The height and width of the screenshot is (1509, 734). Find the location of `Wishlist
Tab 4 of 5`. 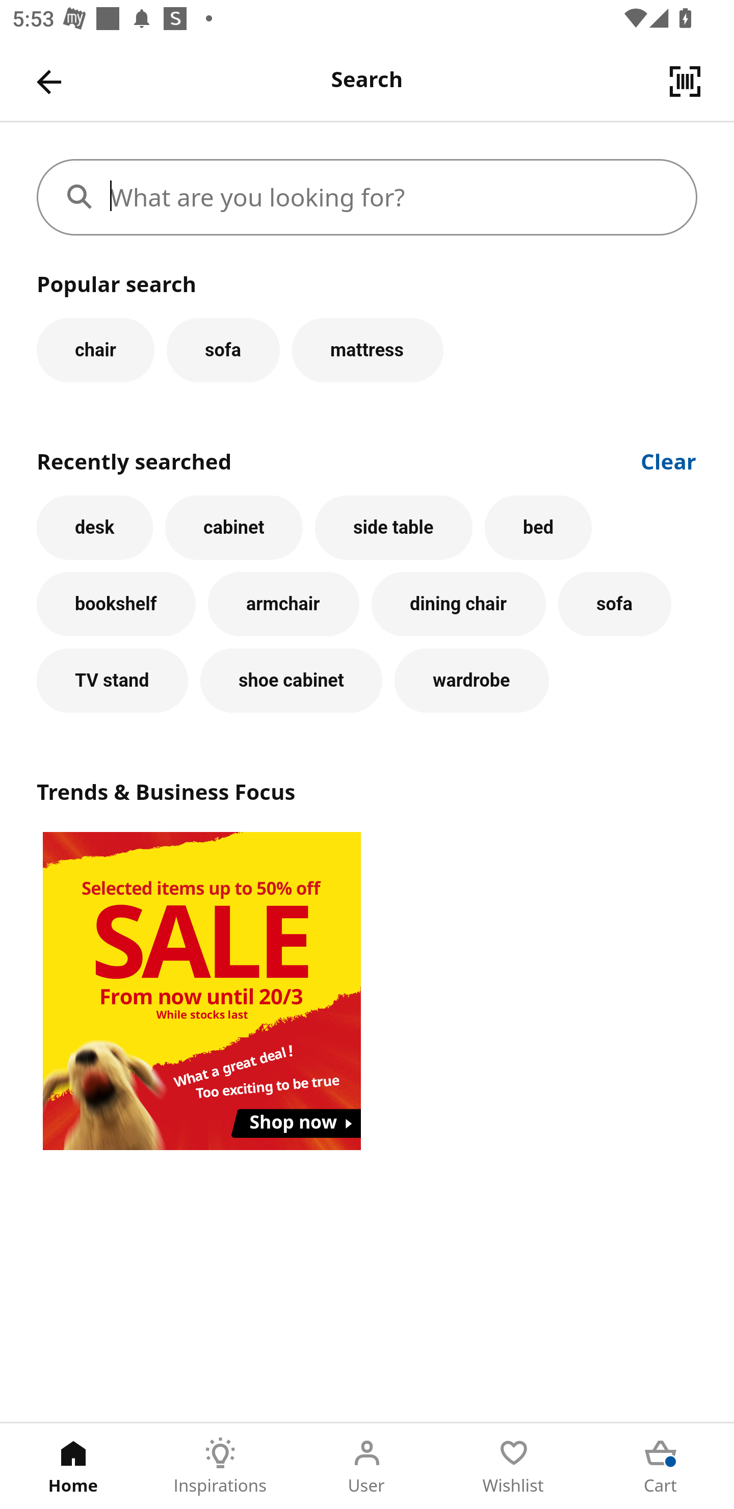

Wishlist
Tab 4 of 5 is located at coordinates (514, 1466).